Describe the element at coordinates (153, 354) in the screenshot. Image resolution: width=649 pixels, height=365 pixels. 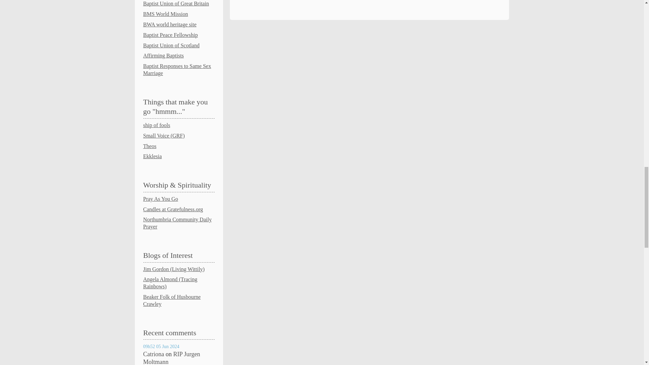
I see `Catriona` at that location.